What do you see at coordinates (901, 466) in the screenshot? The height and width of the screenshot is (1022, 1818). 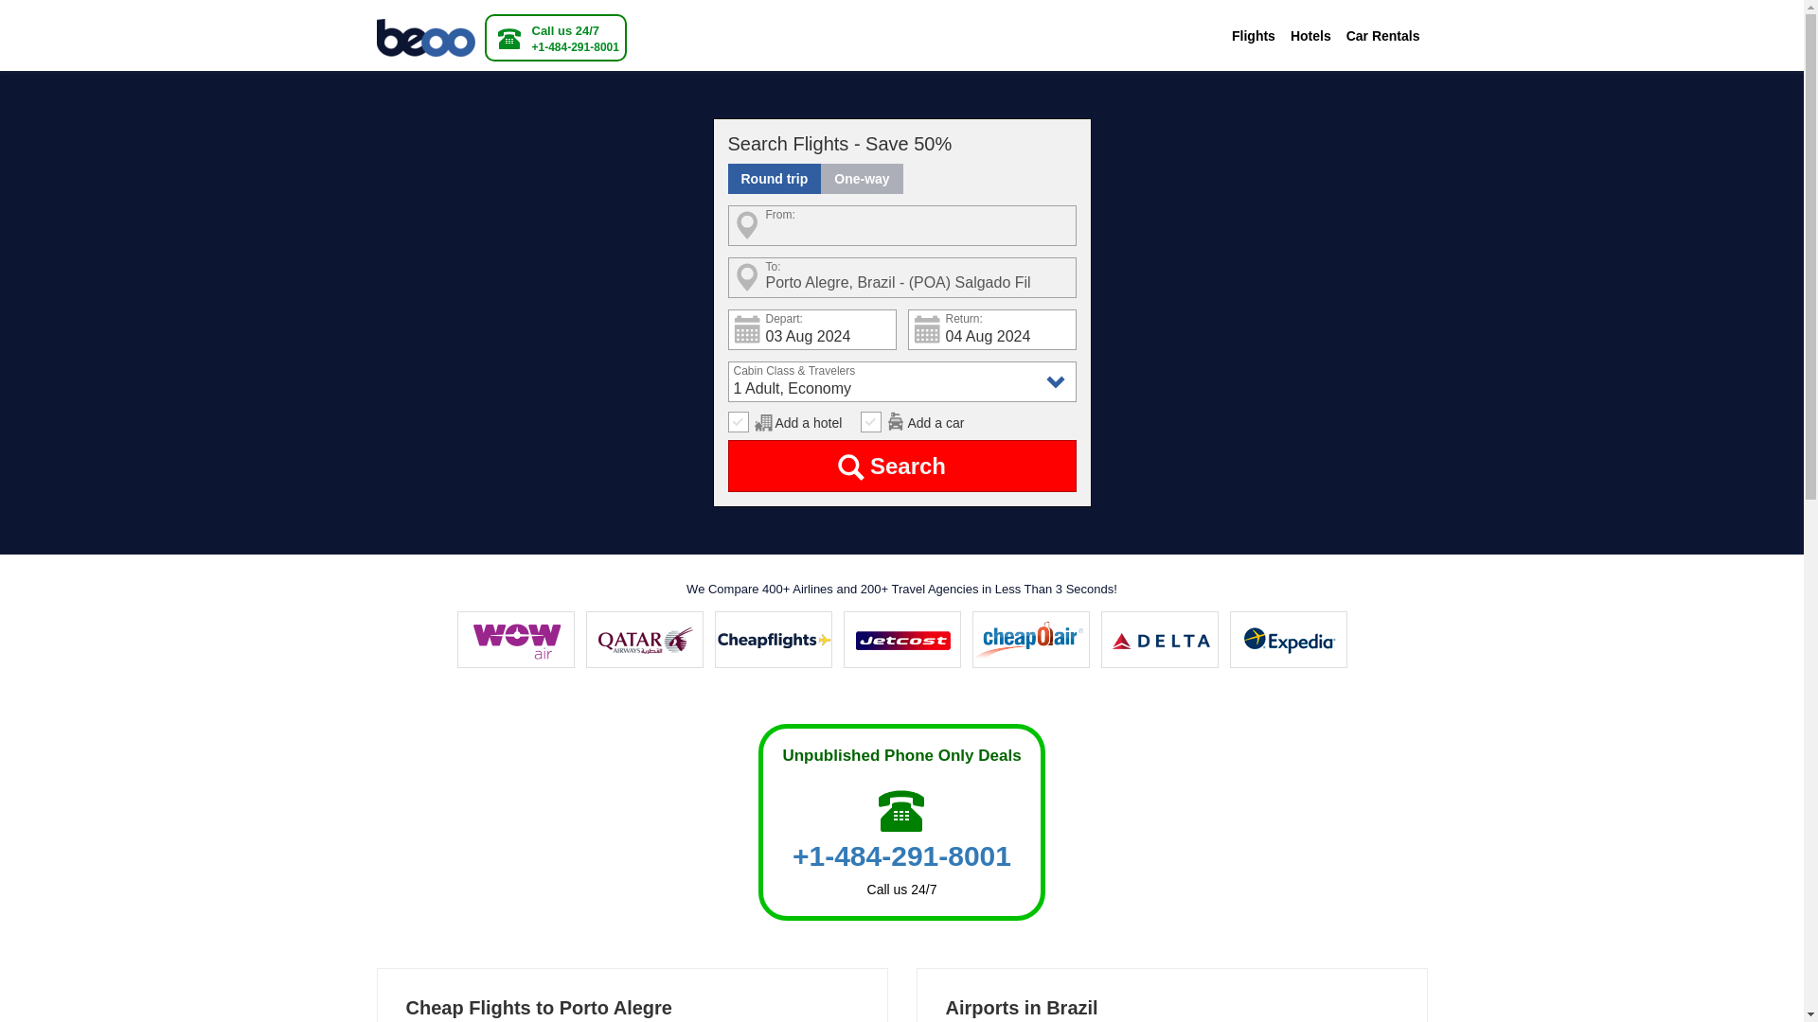 I see `Search` at bounding box center [901, 466].